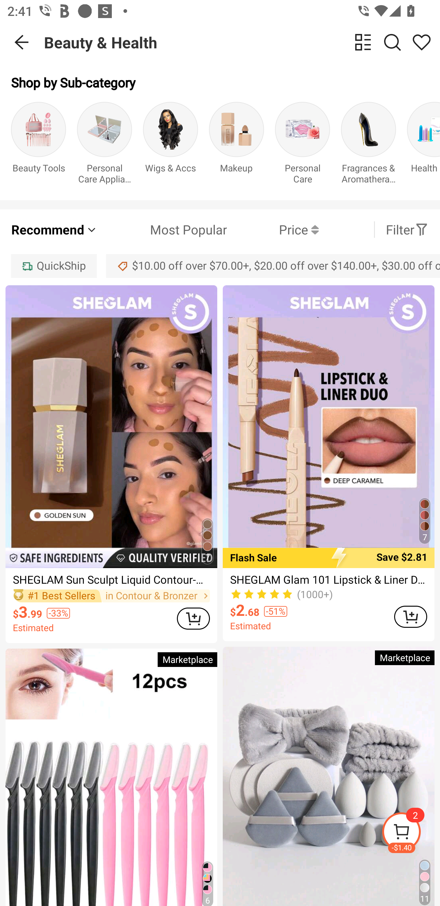 The width and height of the screenshot is (440, 906). Describe the element at coordinates (237, 145) in the screenshot. I see `Makeup` at that location.